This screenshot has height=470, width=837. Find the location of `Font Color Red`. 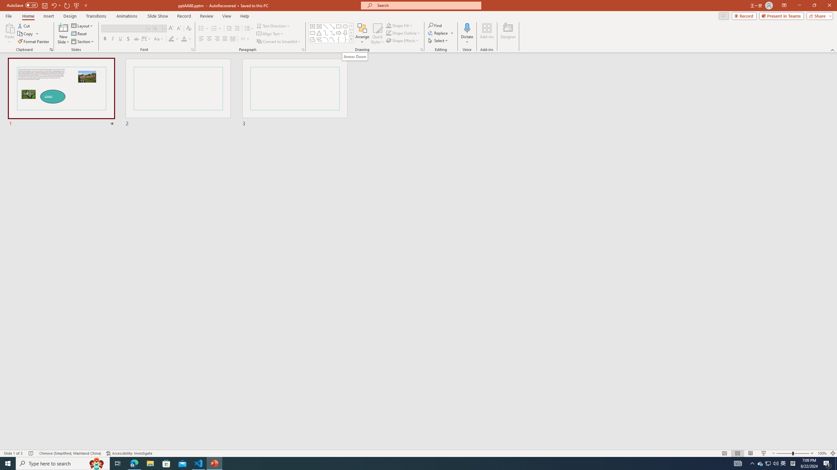

Font Color Red is located at coordinates (184, 39).